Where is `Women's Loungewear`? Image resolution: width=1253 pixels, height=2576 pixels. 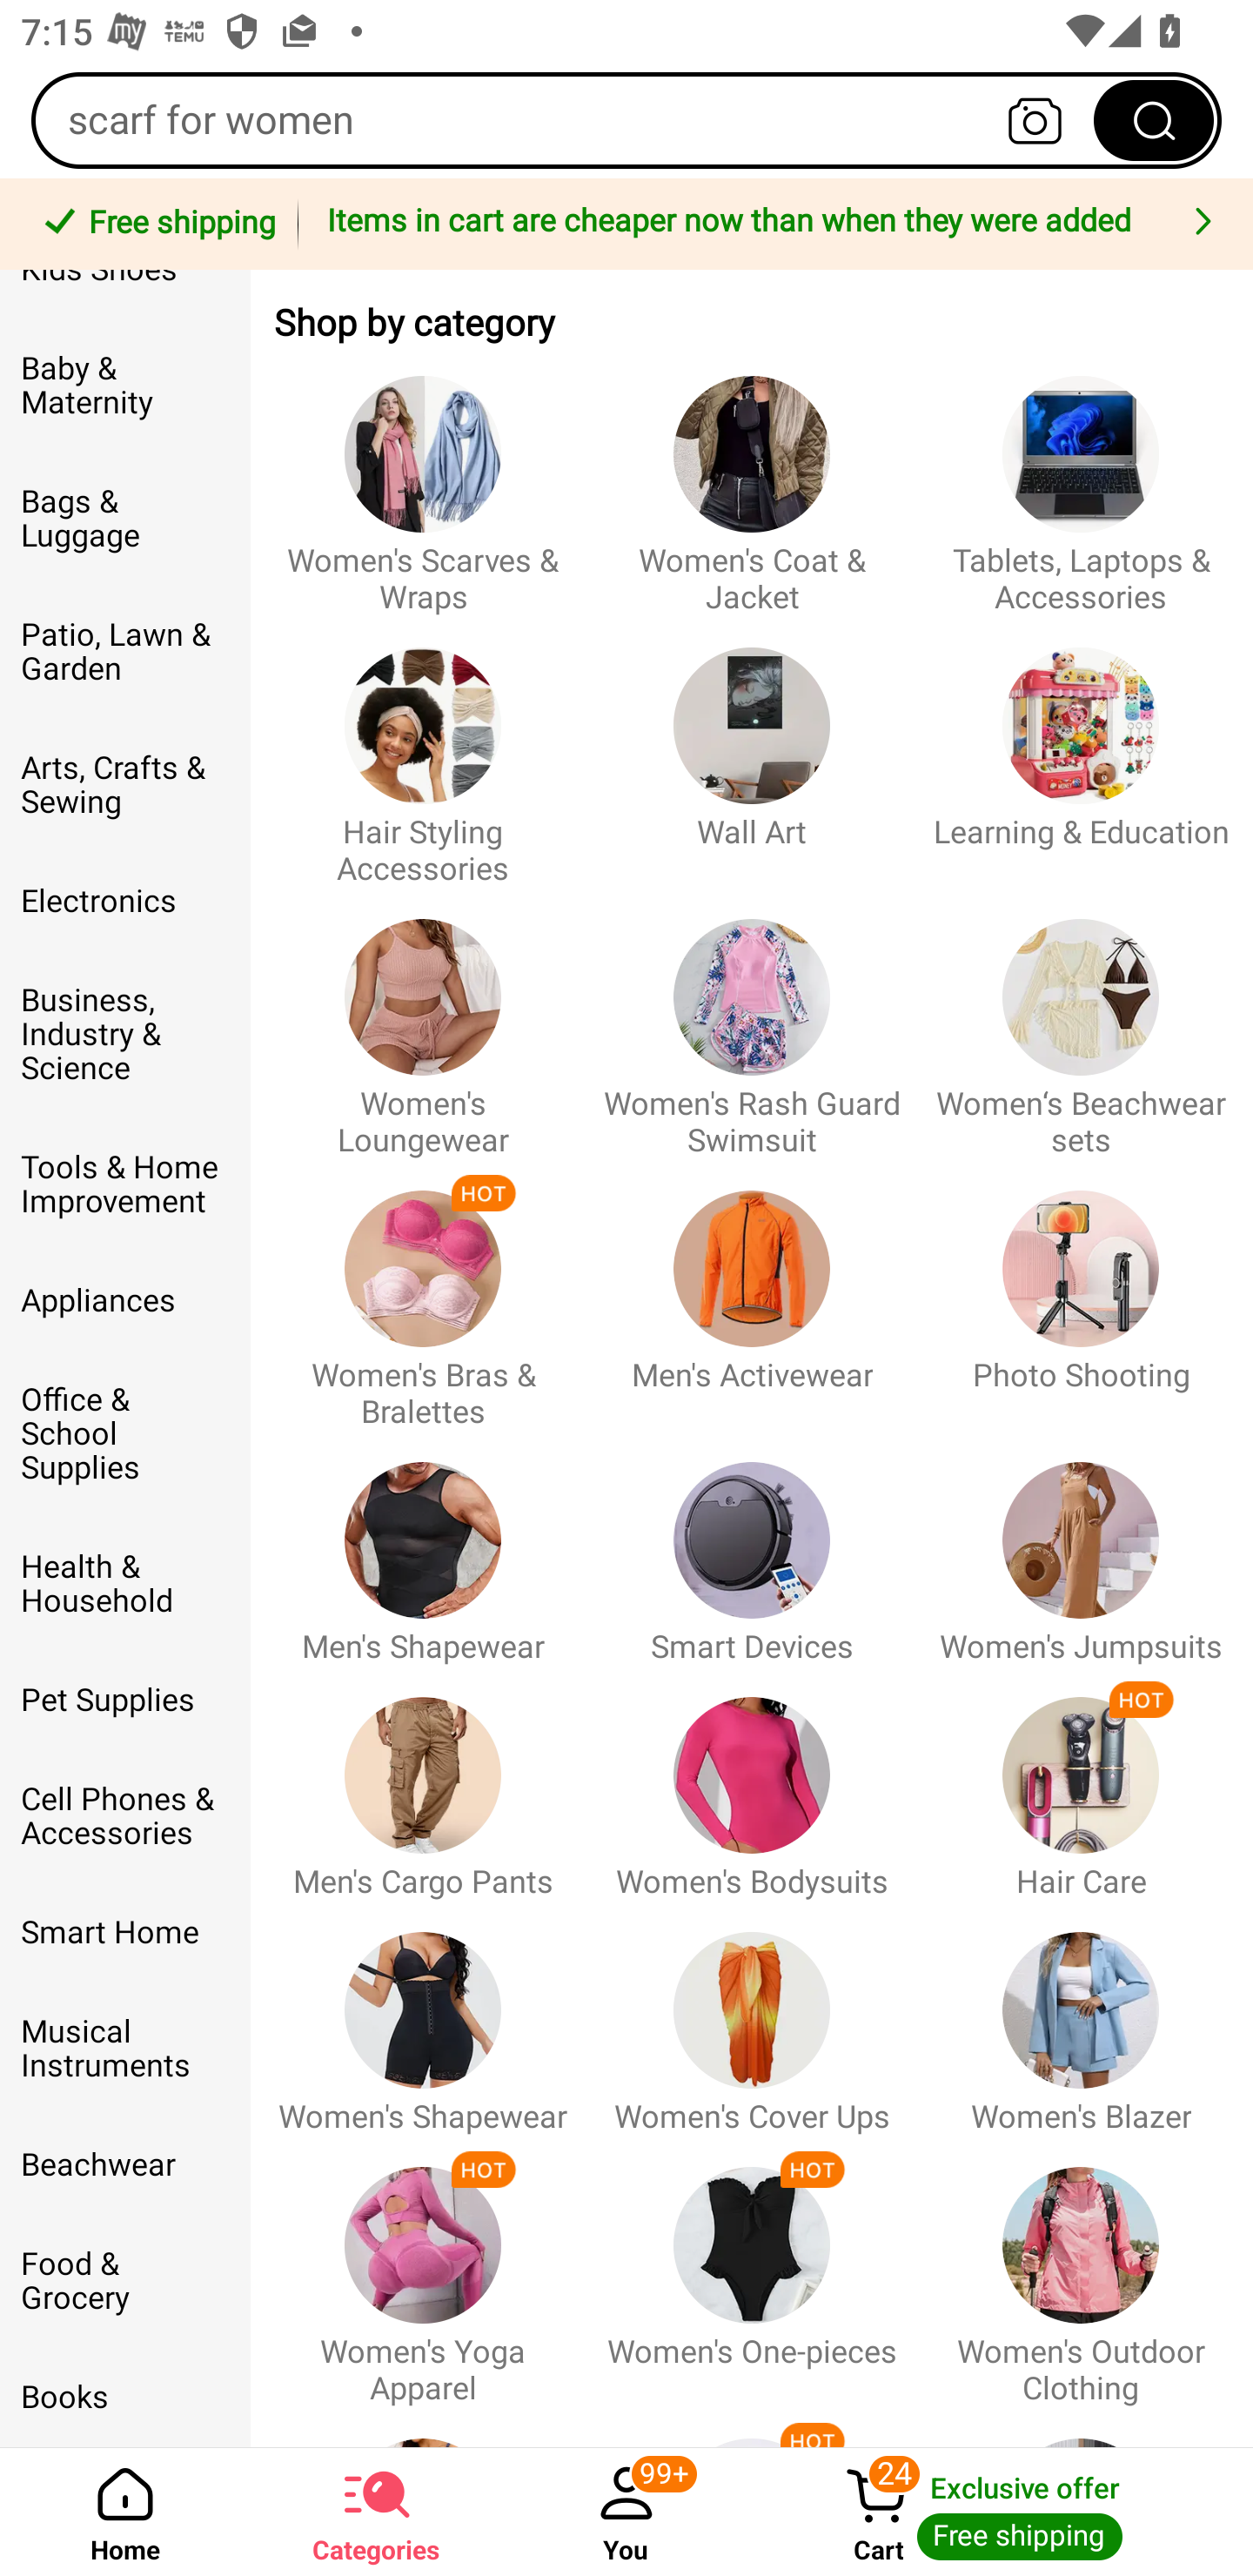 Women's Loungewear is located at coordinates (423, 1023).